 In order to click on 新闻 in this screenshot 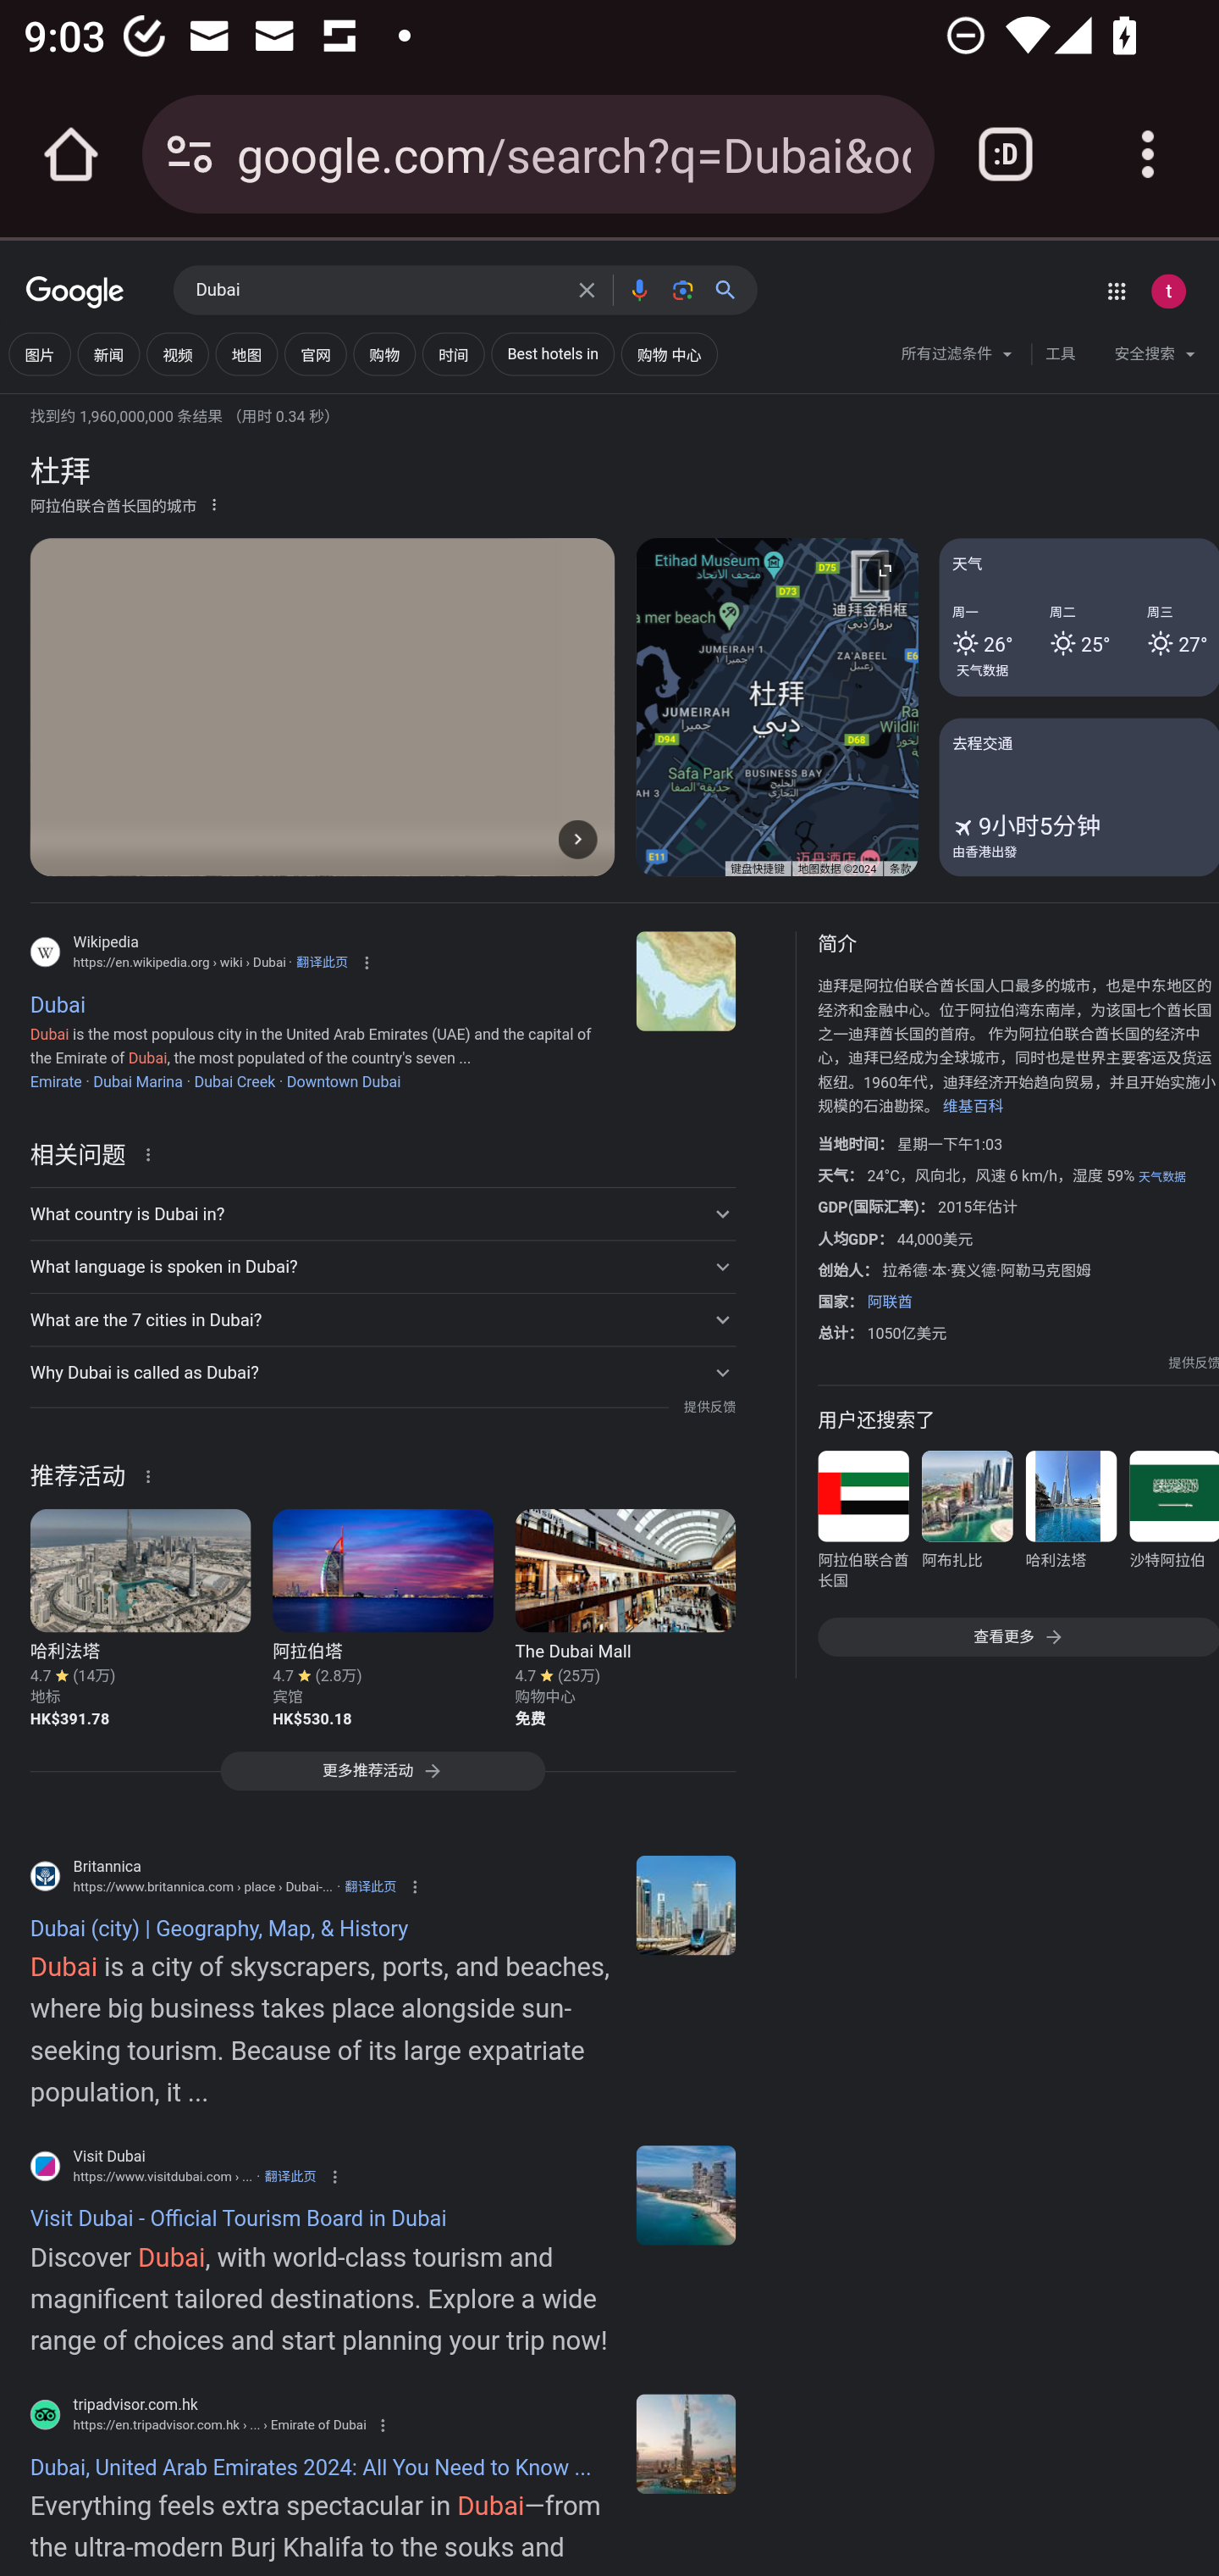, I will do `click(108, 354)`.